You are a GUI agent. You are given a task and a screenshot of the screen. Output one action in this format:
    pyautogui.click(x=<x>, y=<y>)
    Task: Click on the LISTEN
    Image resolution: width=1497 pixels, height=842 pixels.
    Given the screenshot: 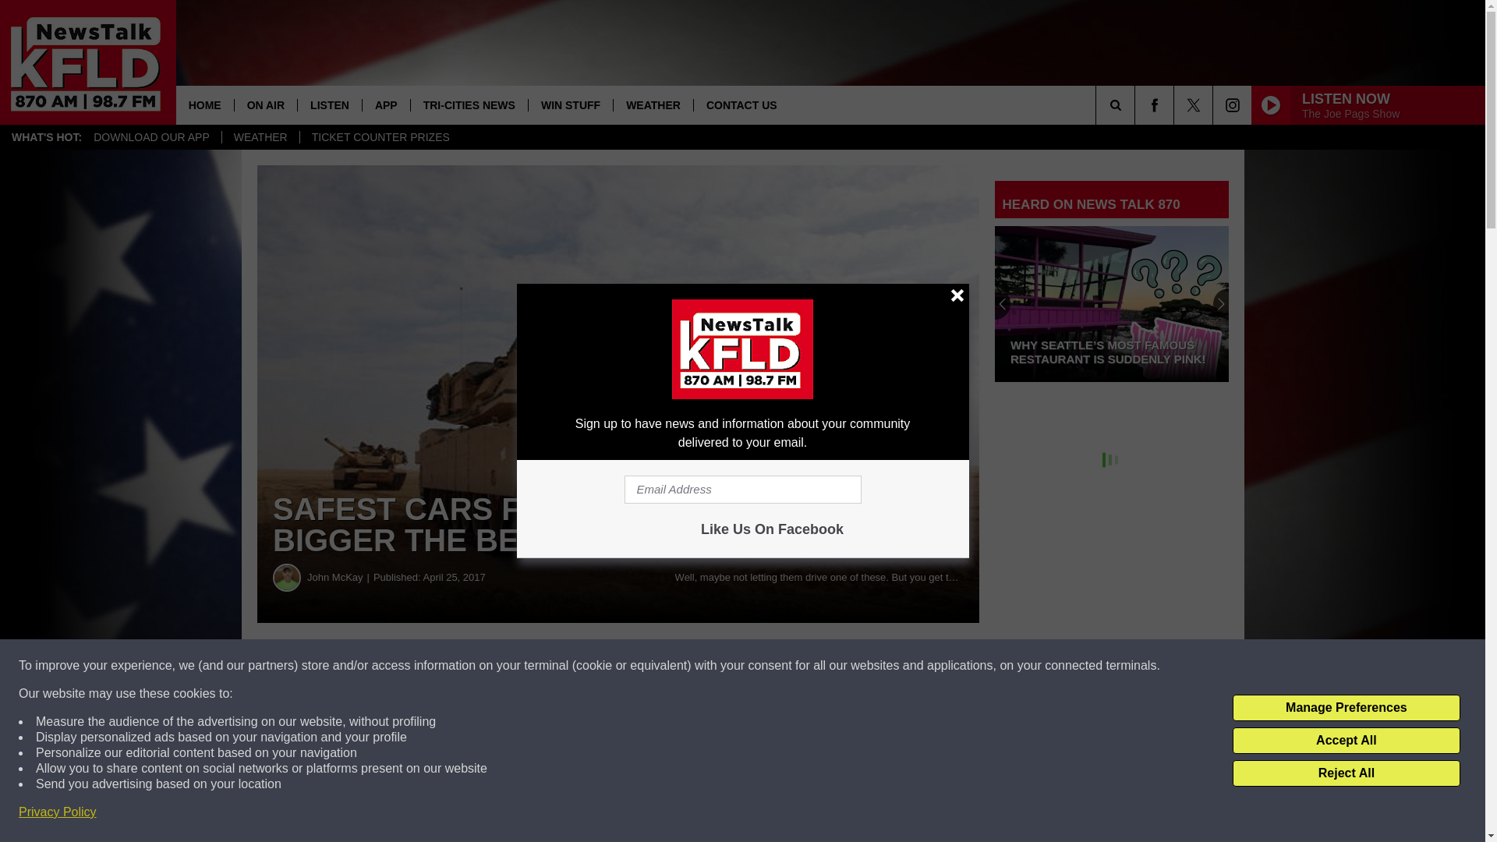 What is the action you would take?
    pyautogui.click(x=329, y=104)
    